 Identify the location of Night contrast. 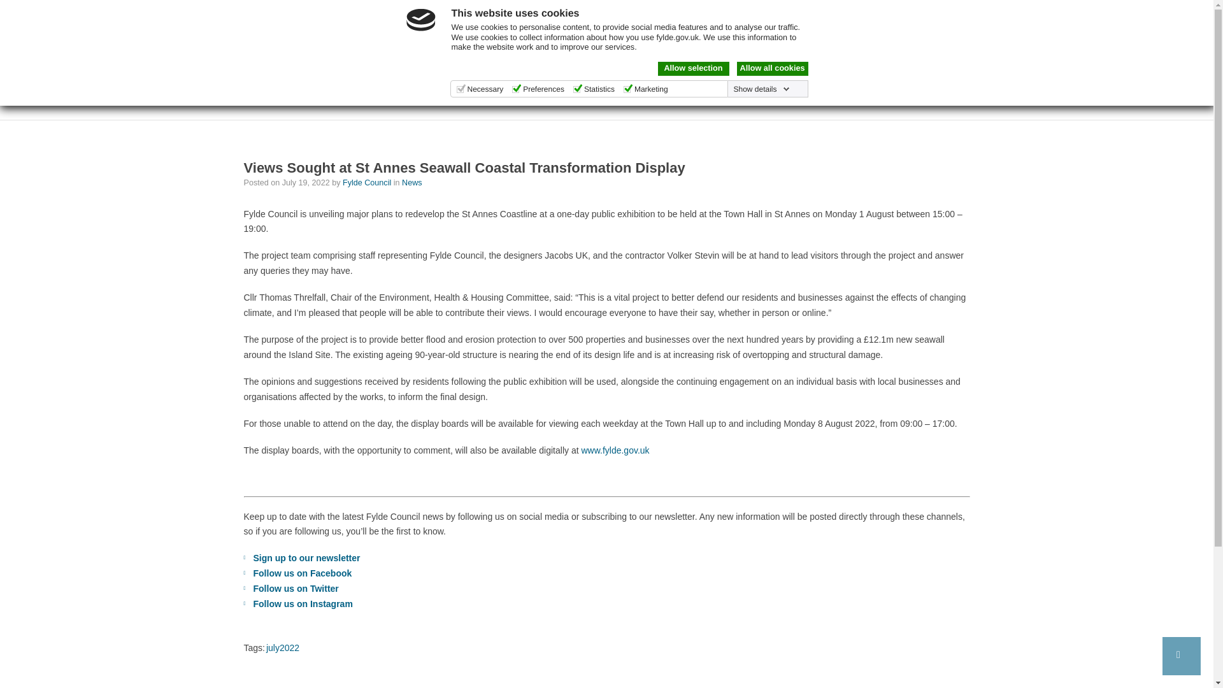
(776, 12).